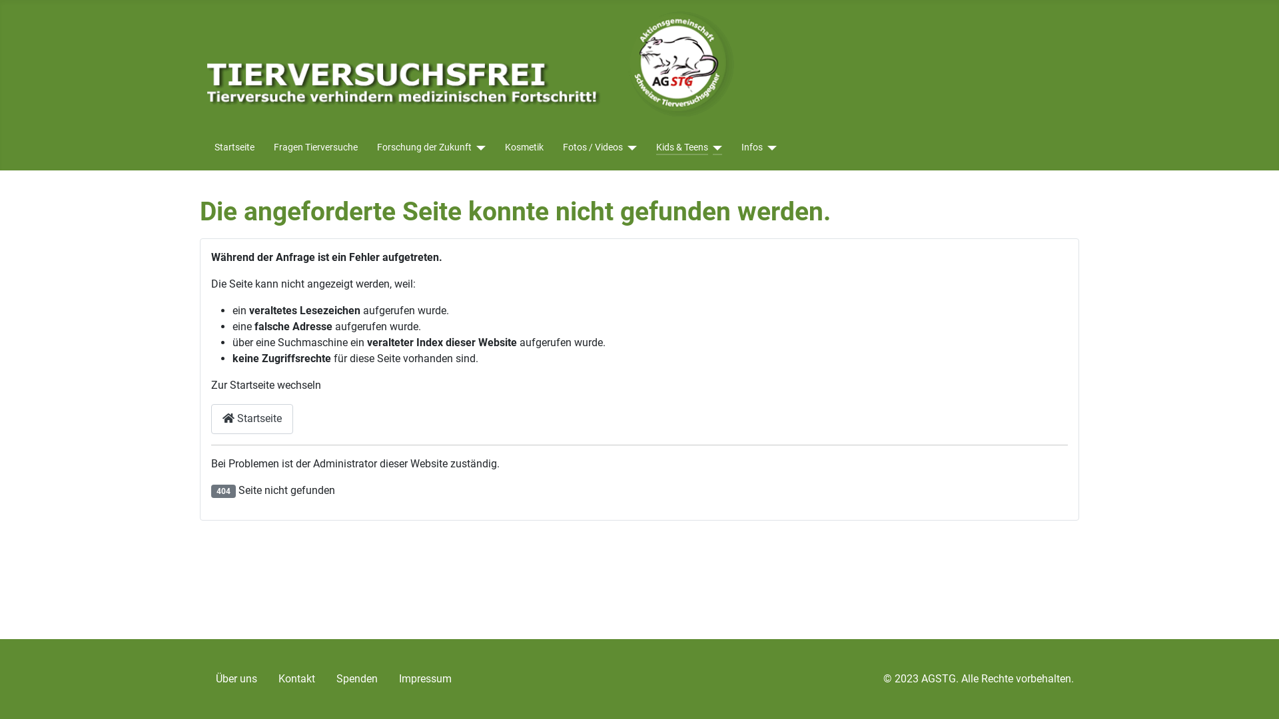 This screenshot has width=1279, height=719. I want to click on Spenden, so click(357, 679).